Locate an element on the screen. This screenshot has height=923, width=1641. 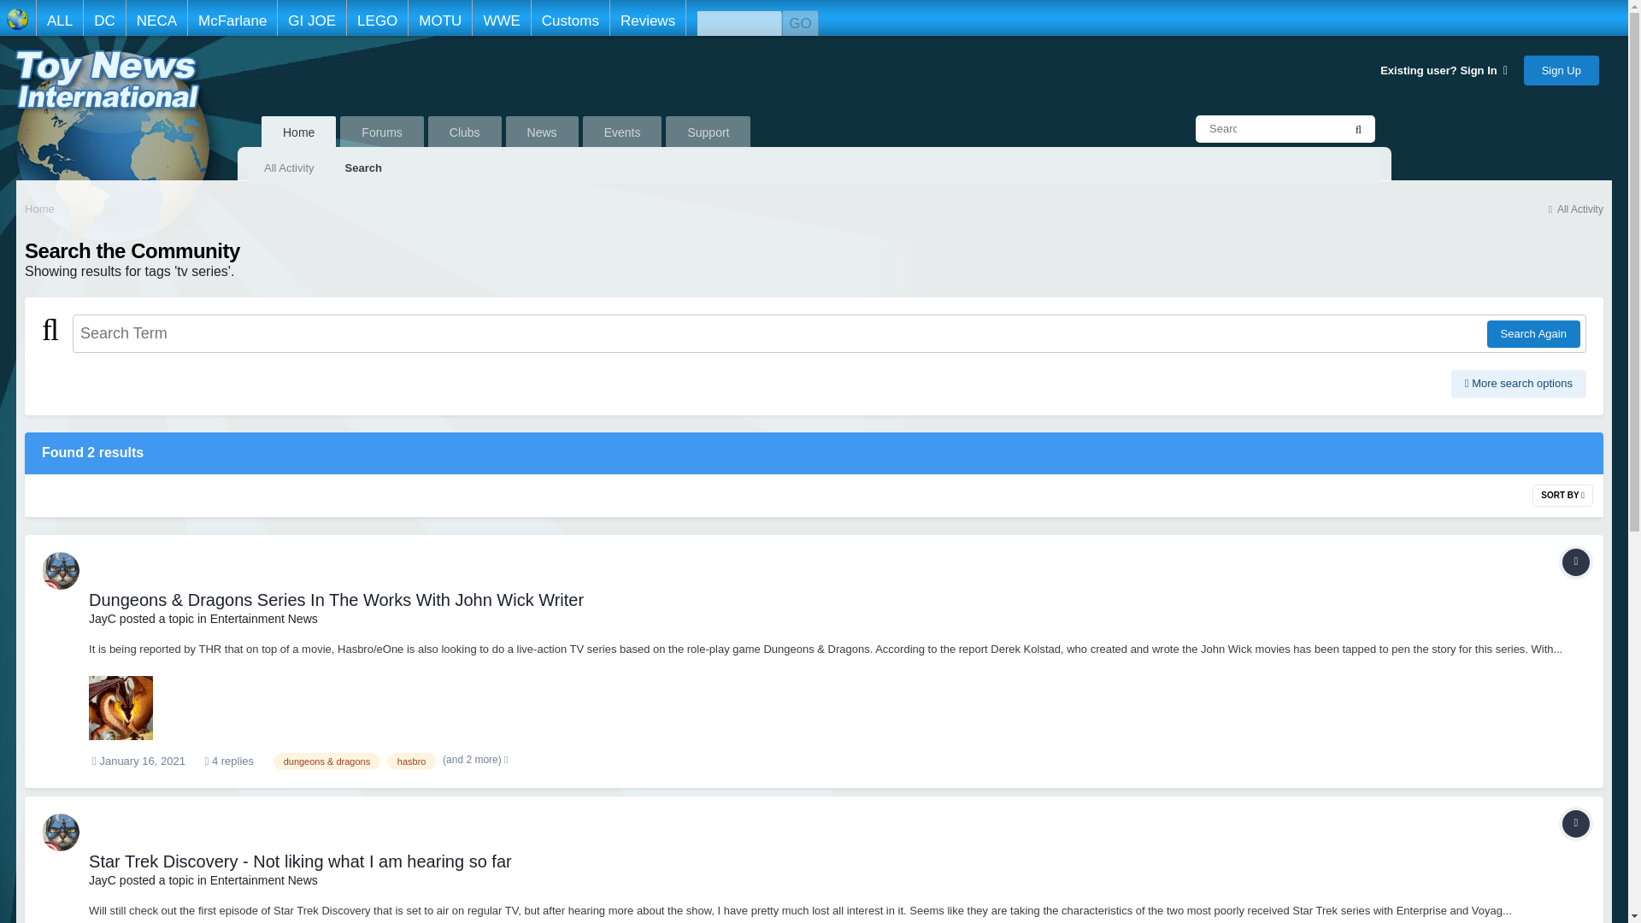
GO is located at coordinates (800, 24).